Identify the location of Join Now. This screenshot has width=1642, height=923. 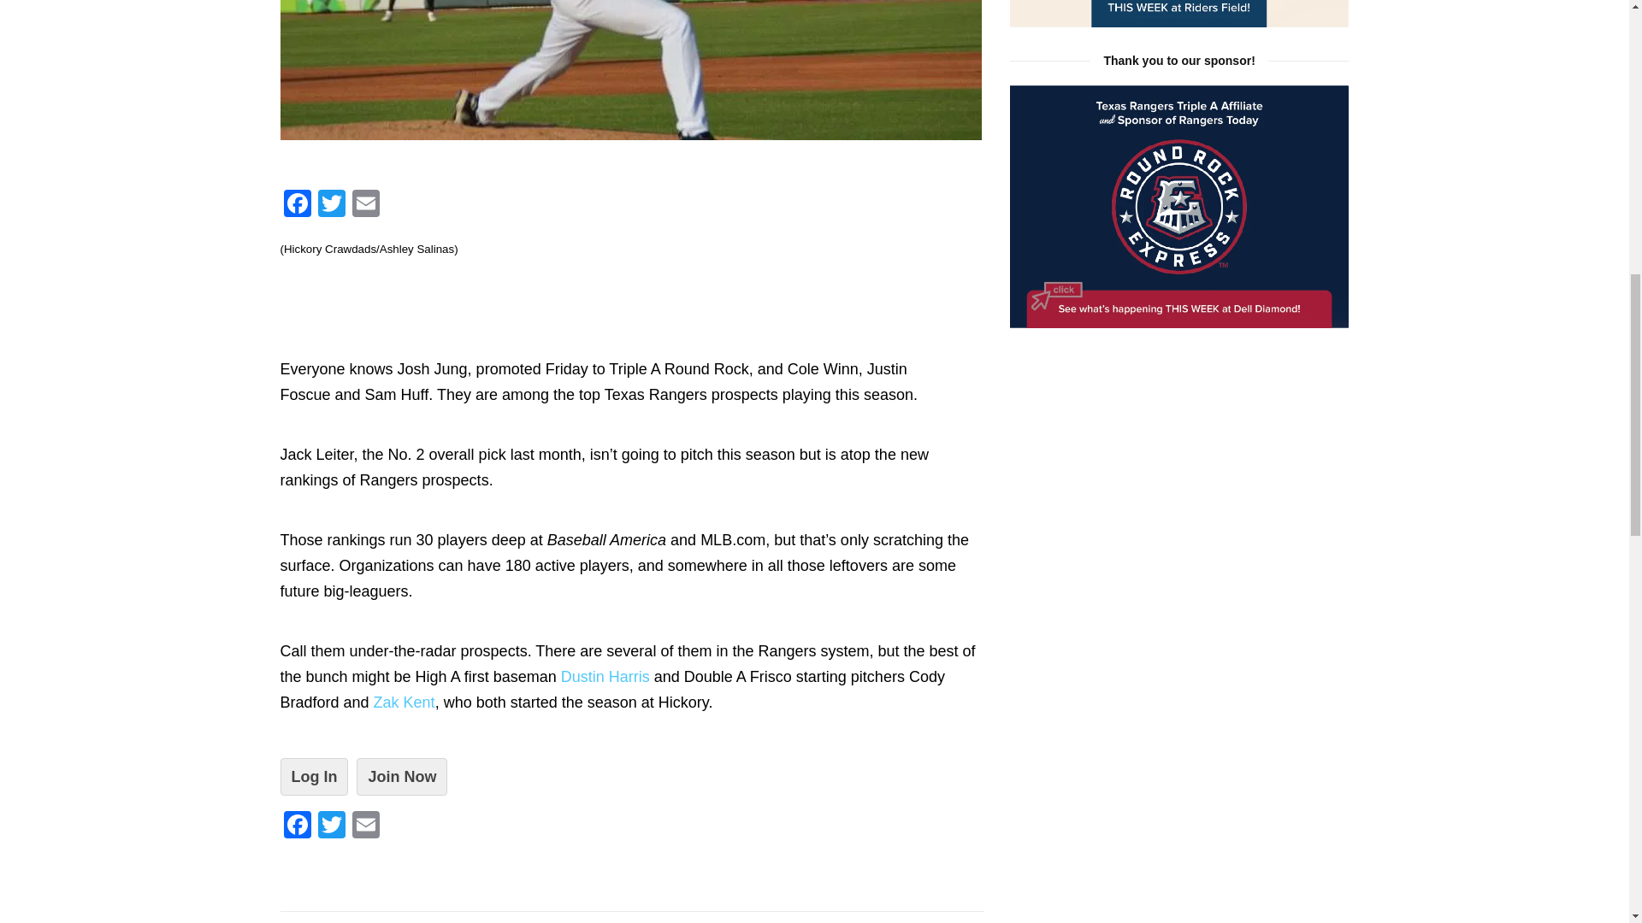
(401, 776).